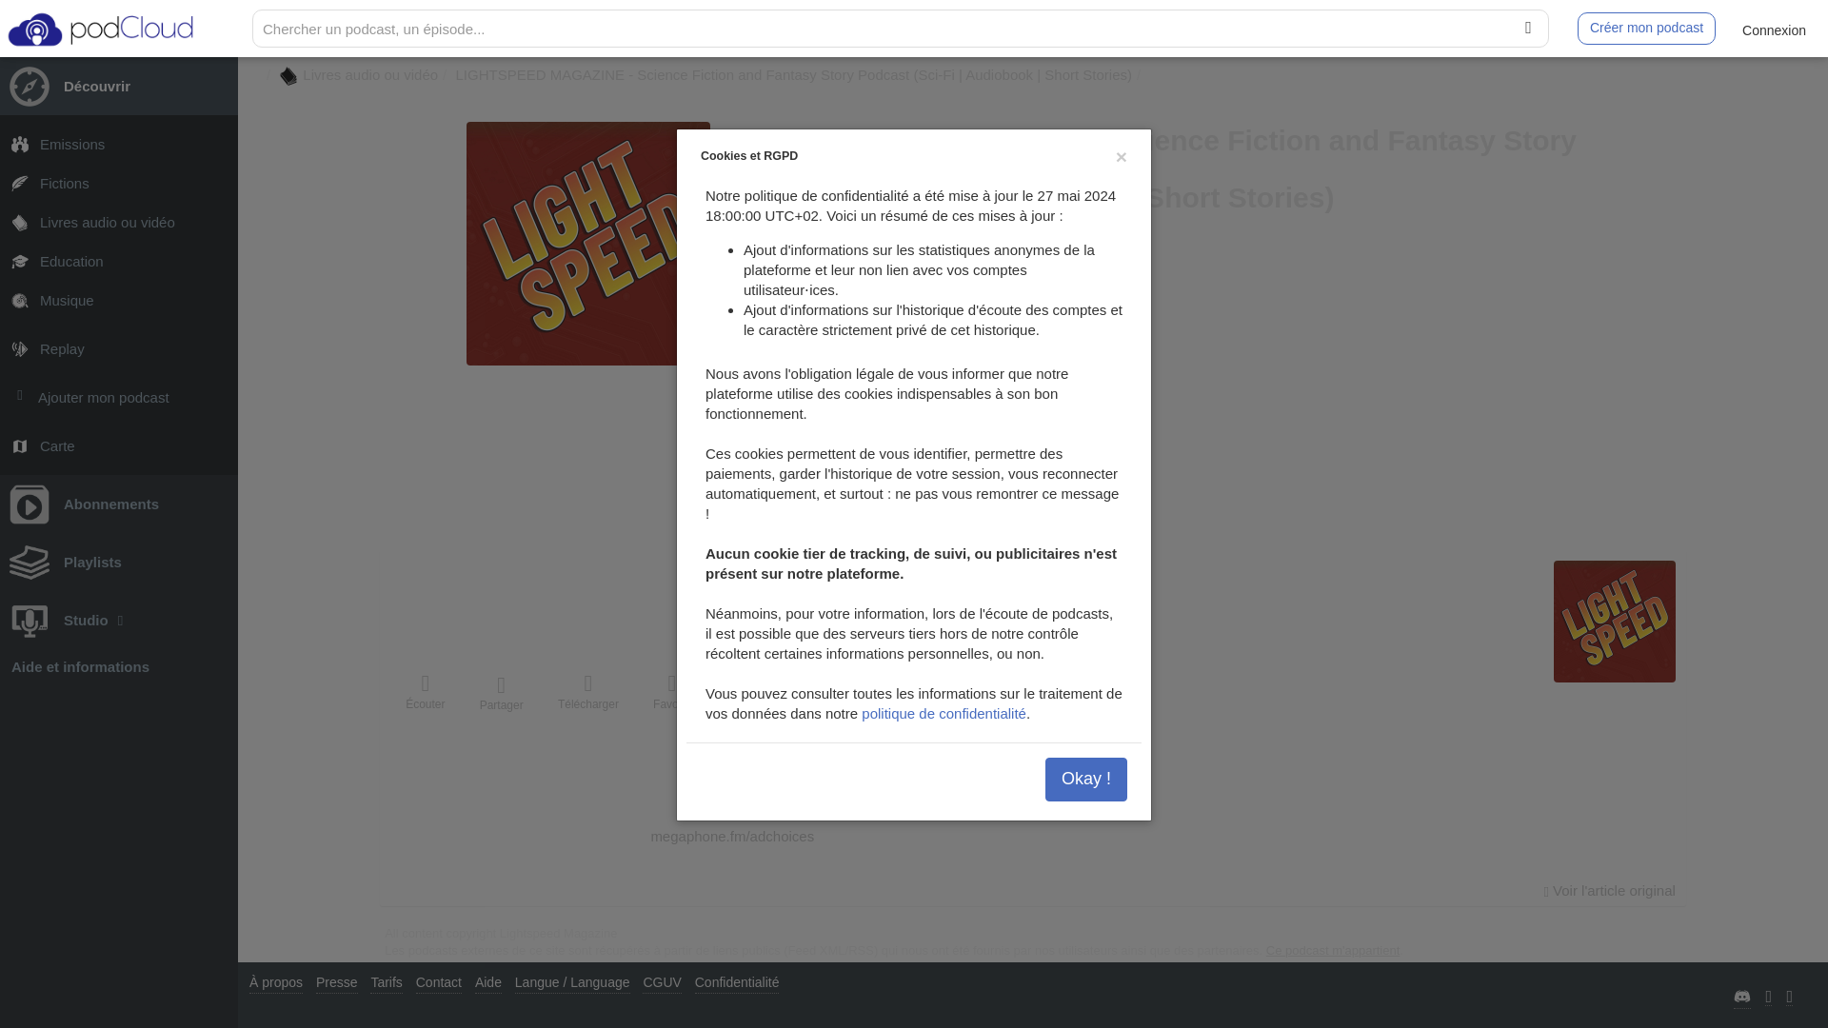 The height and width of the screenshot is (1028, 1828). I want to click on Connexion, so click(1774, 29).